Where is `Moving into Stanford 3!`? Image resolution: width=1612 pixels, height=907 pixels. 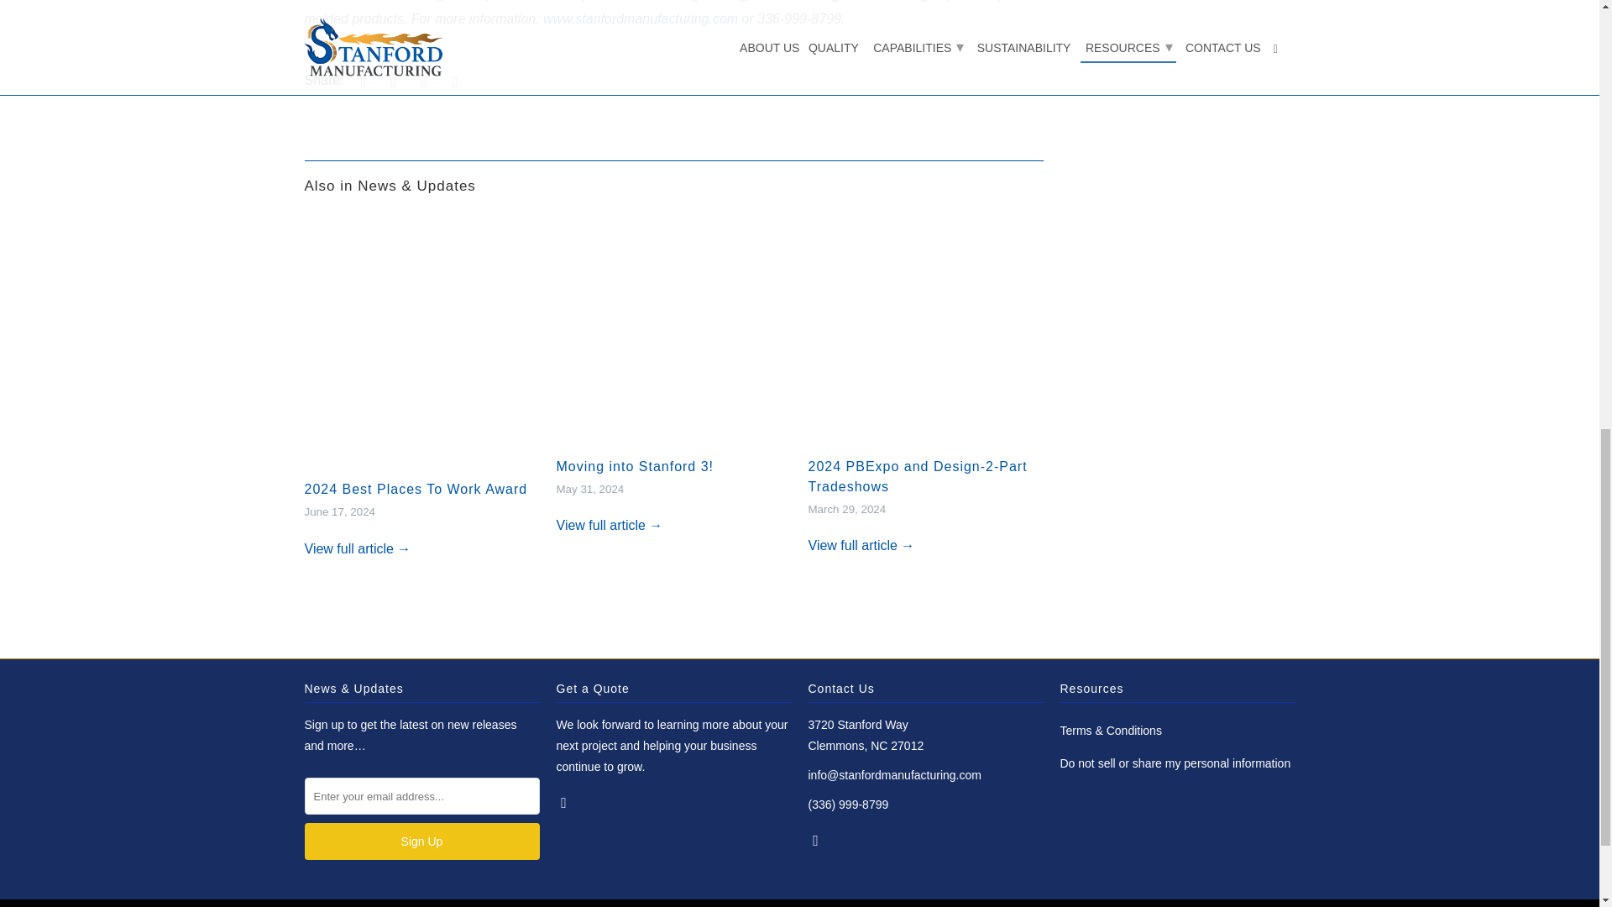
Moving into Stanford 3! is located at coordinates (673, 334).